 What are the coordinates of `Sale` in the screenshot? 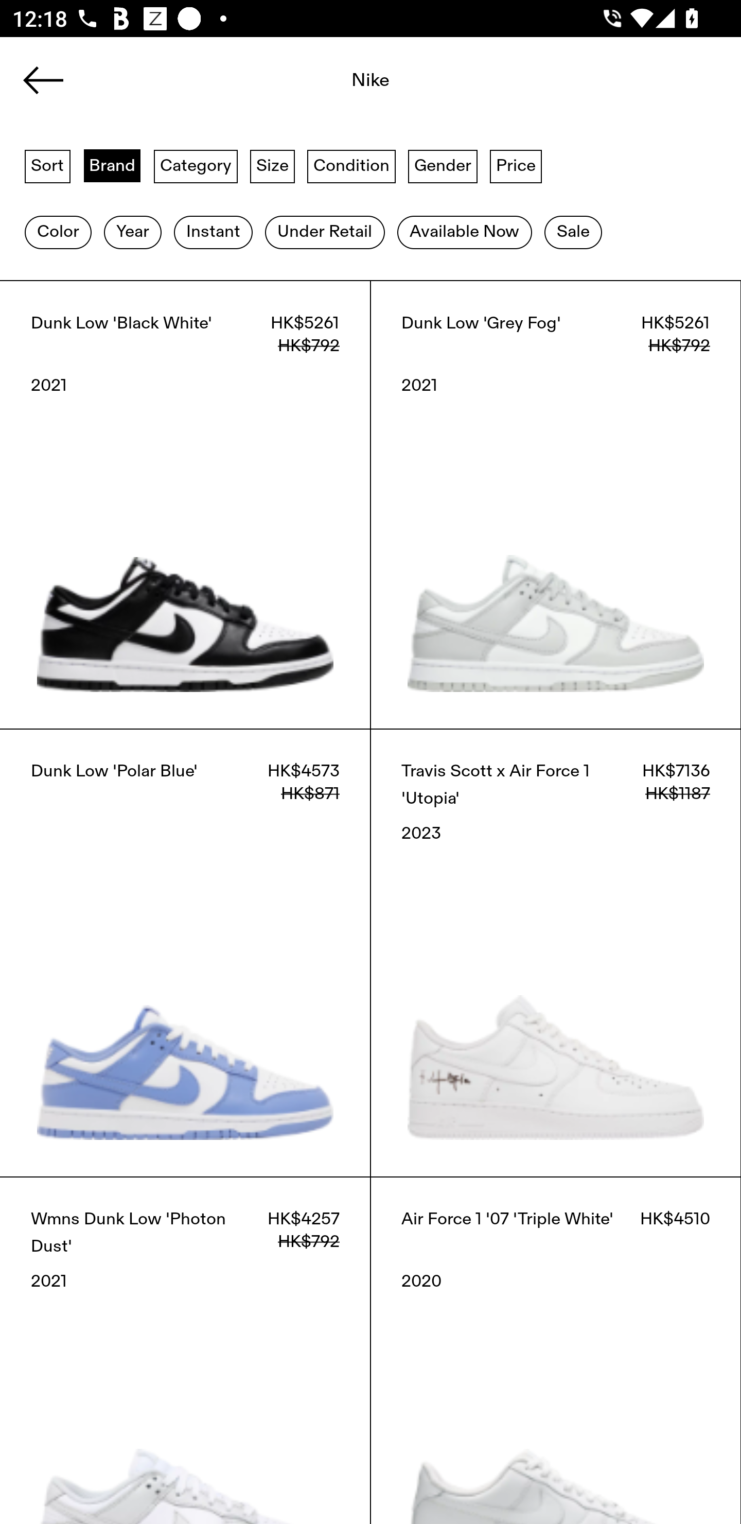 It's located at (573, 232).